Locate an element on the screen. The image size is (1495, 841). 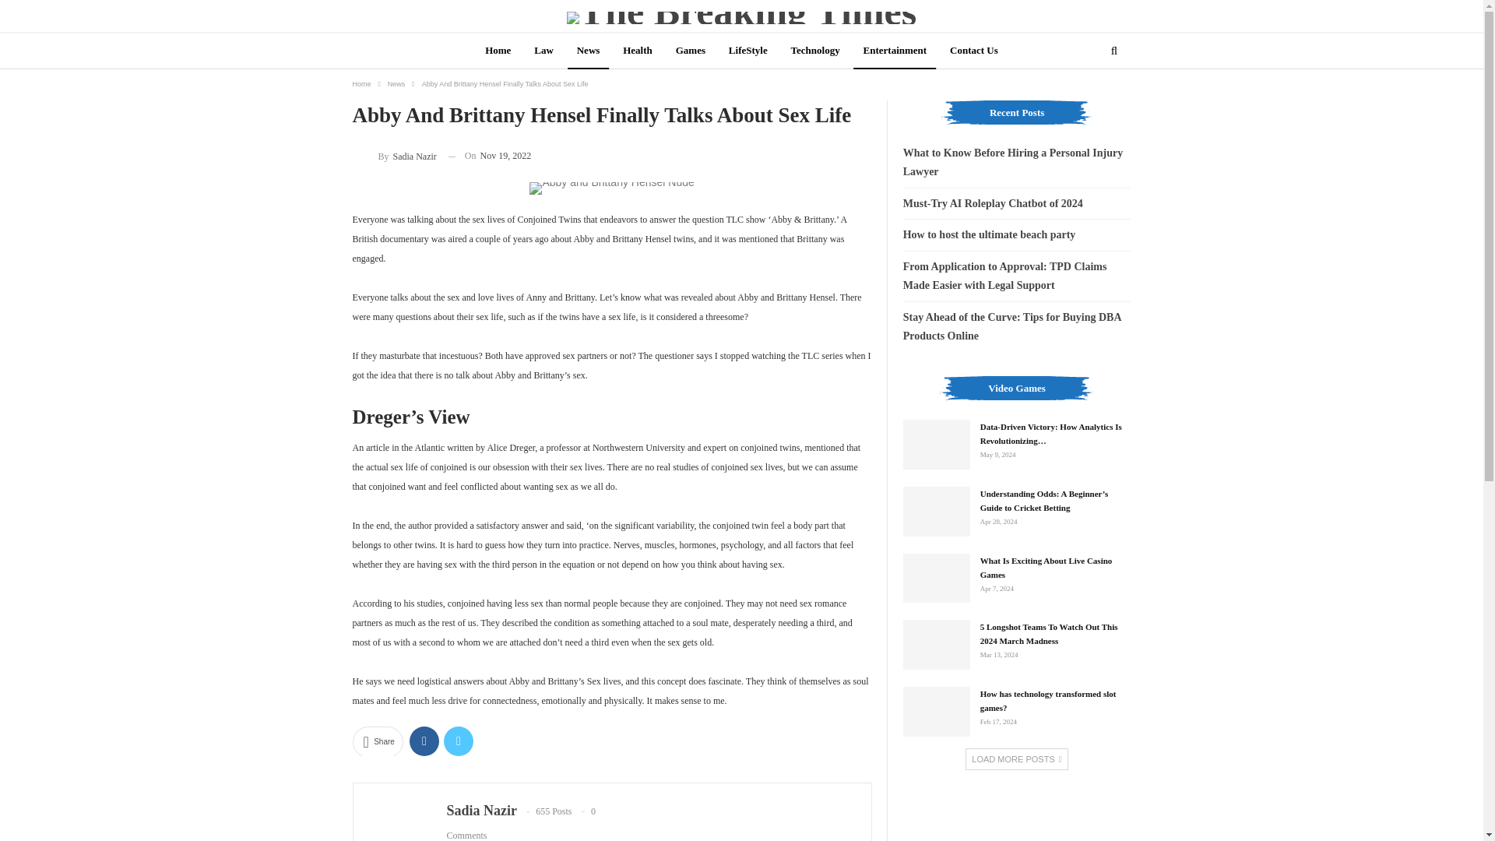
LifeStyle is located at coordinates (747, 51).